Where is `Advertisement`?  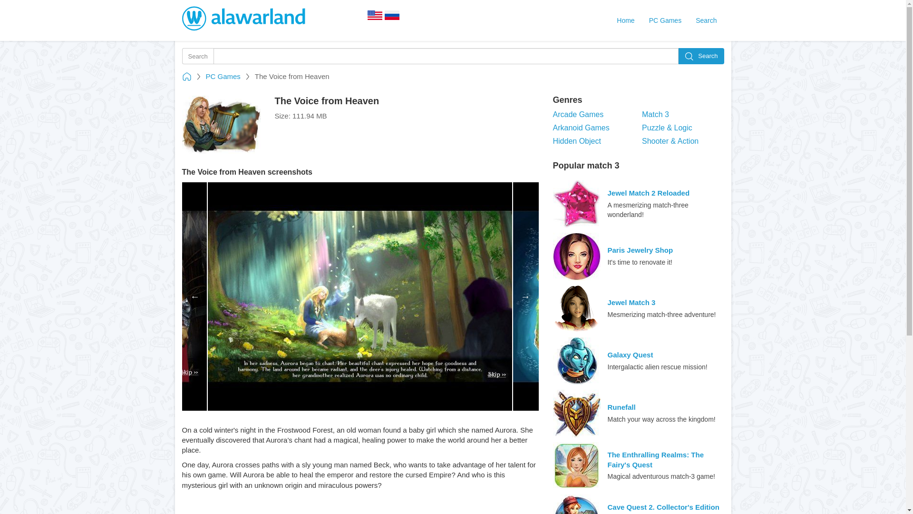
Advertisement is located at coordinates (360, 508).